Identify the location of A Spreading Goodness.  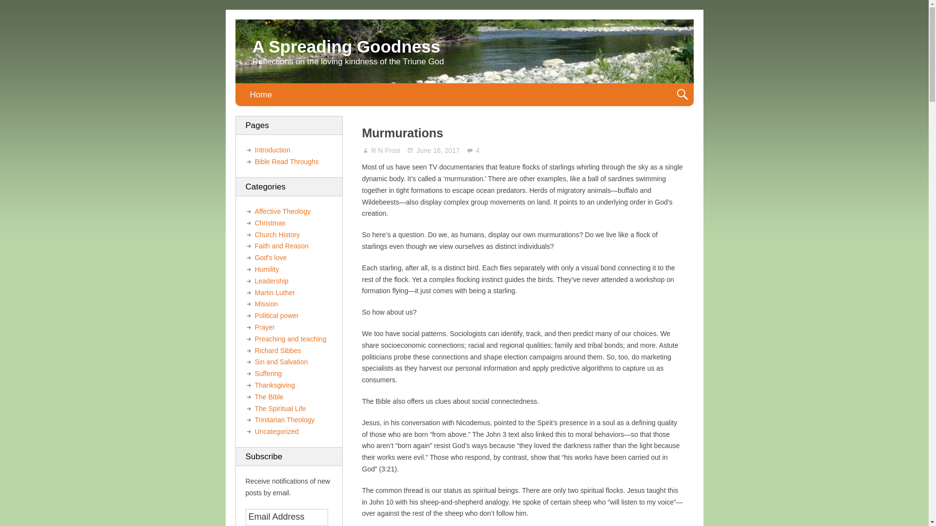
(347, 46).